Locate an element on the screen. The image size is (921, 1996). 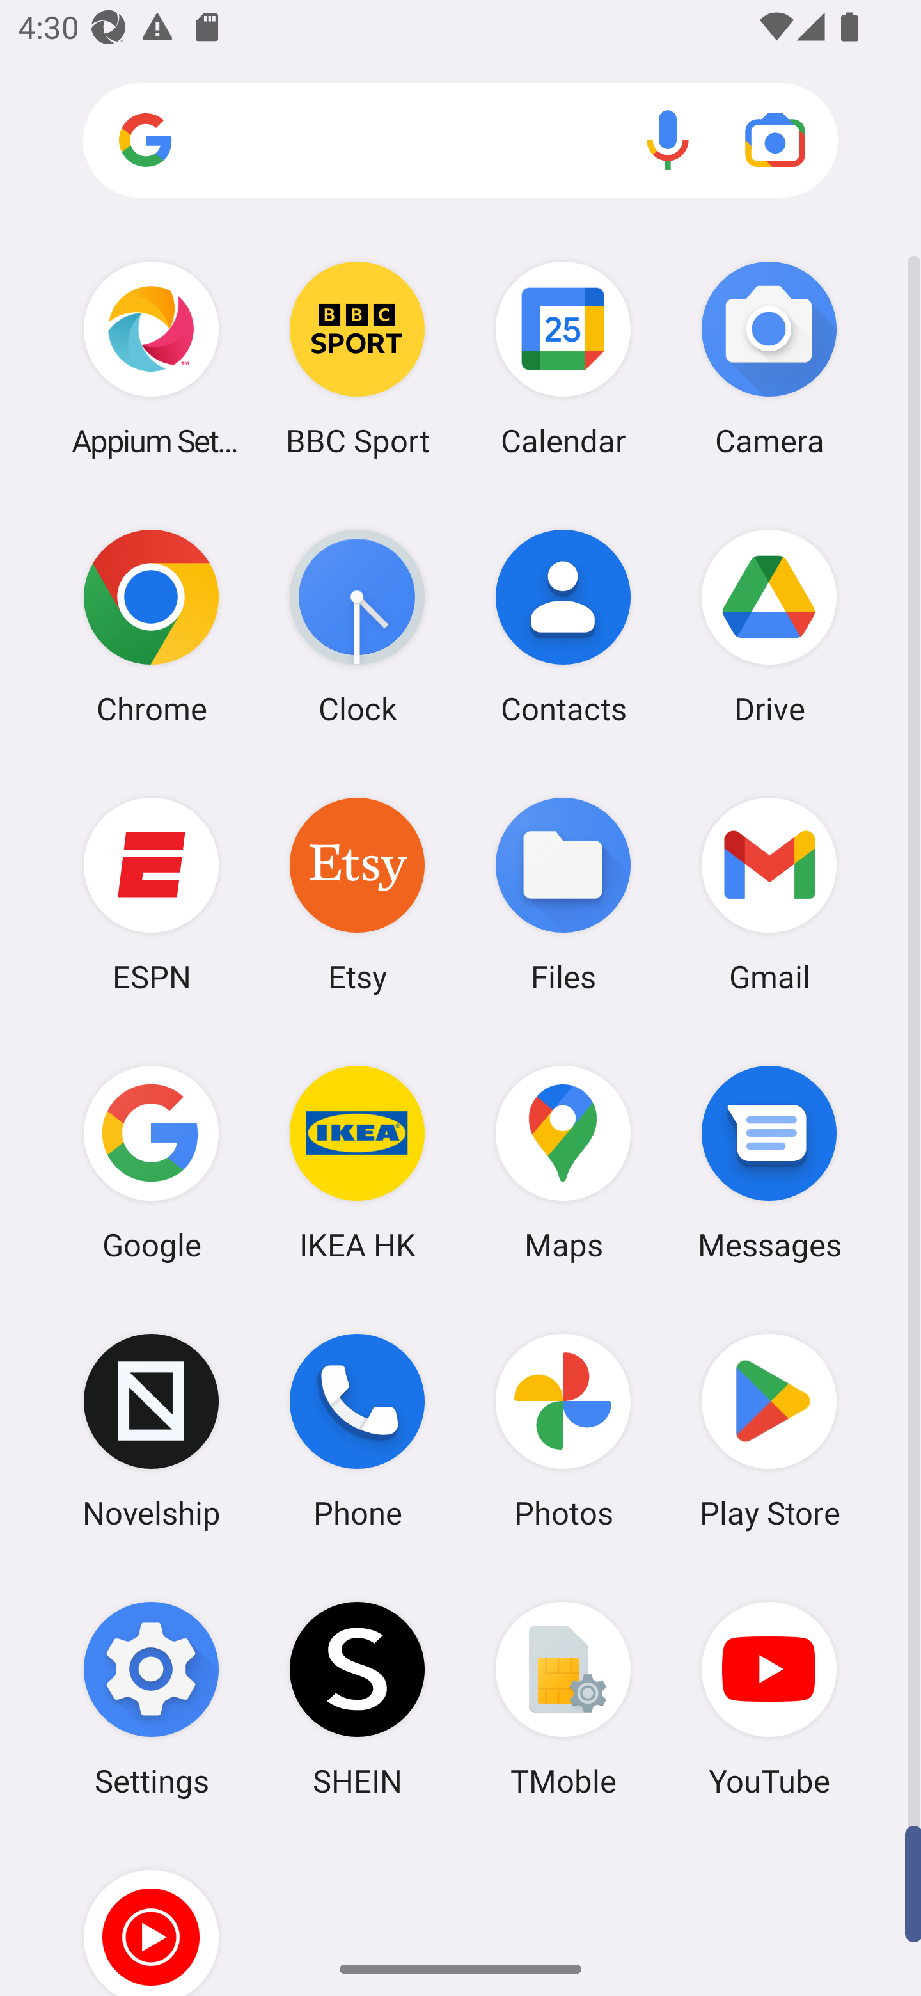
Camera is located at coordinates (769, 358).